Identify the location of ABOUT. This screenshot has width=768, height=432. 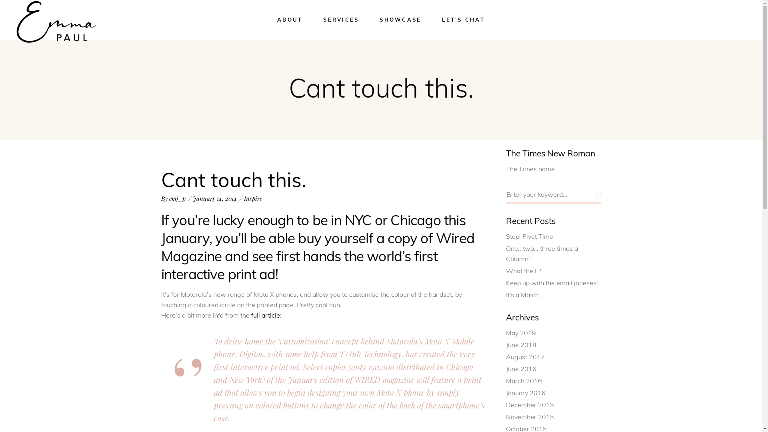
(290, 20).